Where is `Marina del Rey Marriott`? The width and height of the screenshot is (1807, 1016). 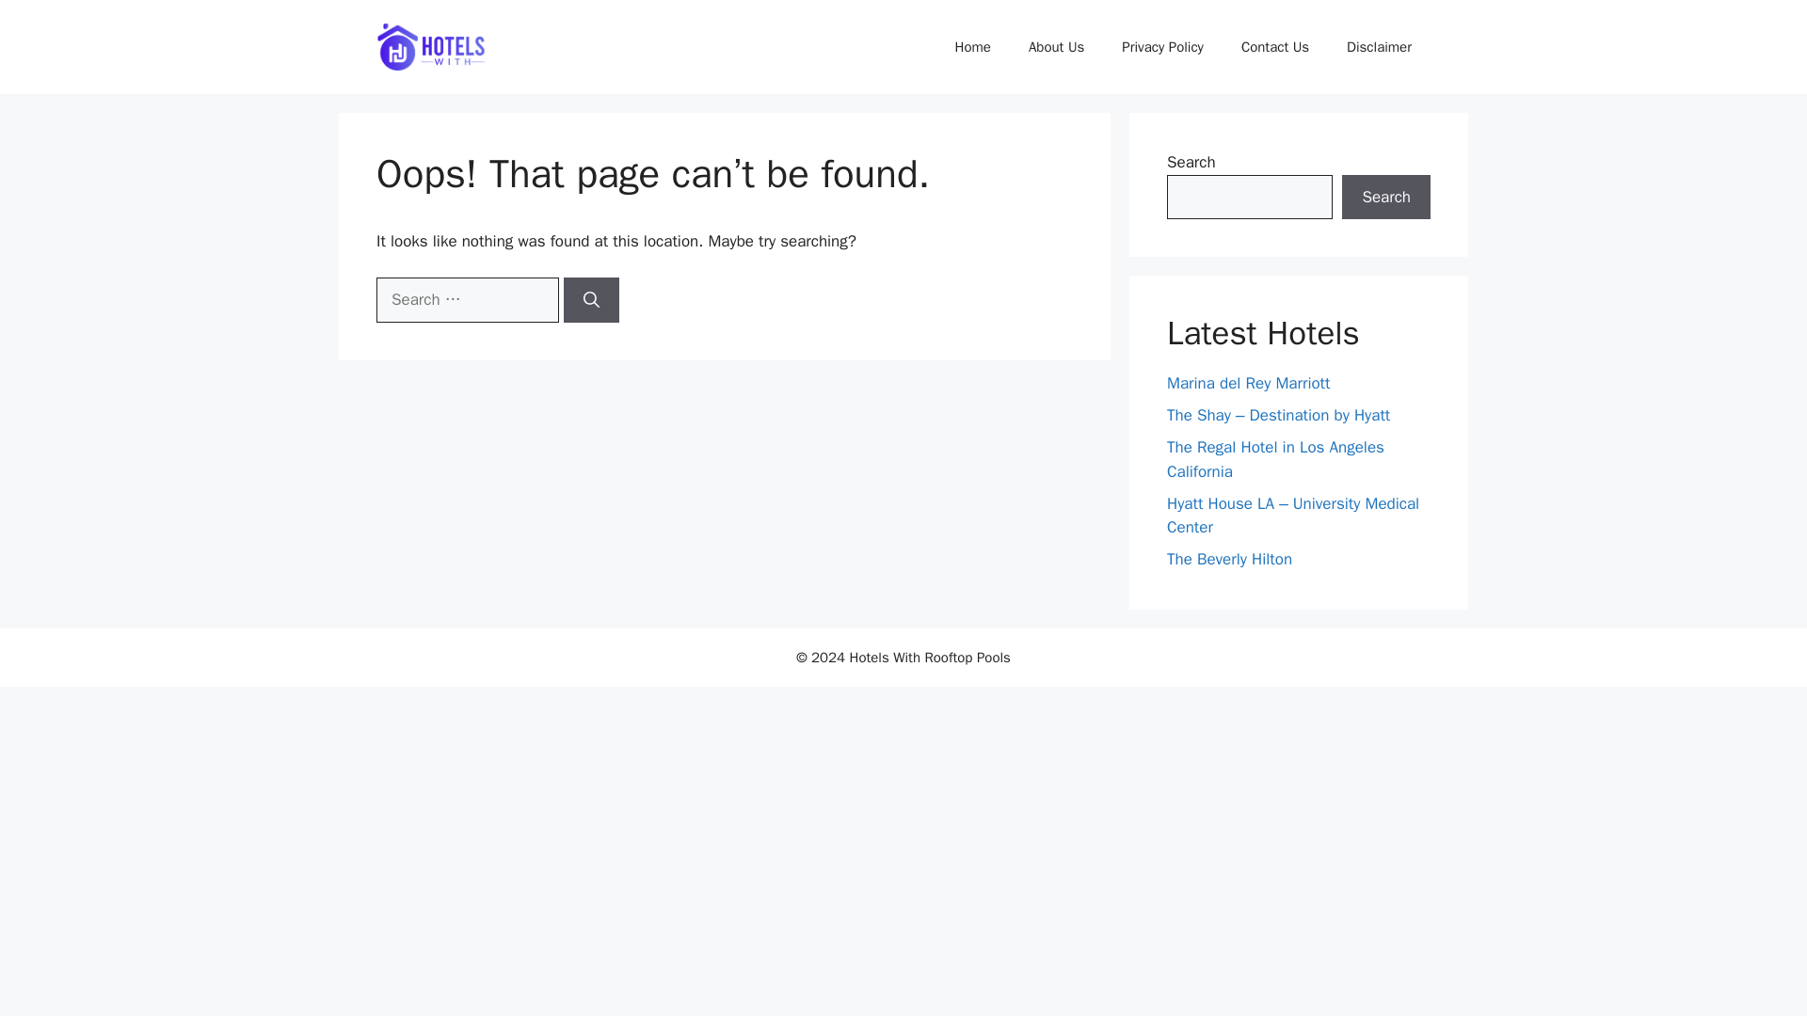 Marina del Rey Marriott is located at coordinates (1248, 383).